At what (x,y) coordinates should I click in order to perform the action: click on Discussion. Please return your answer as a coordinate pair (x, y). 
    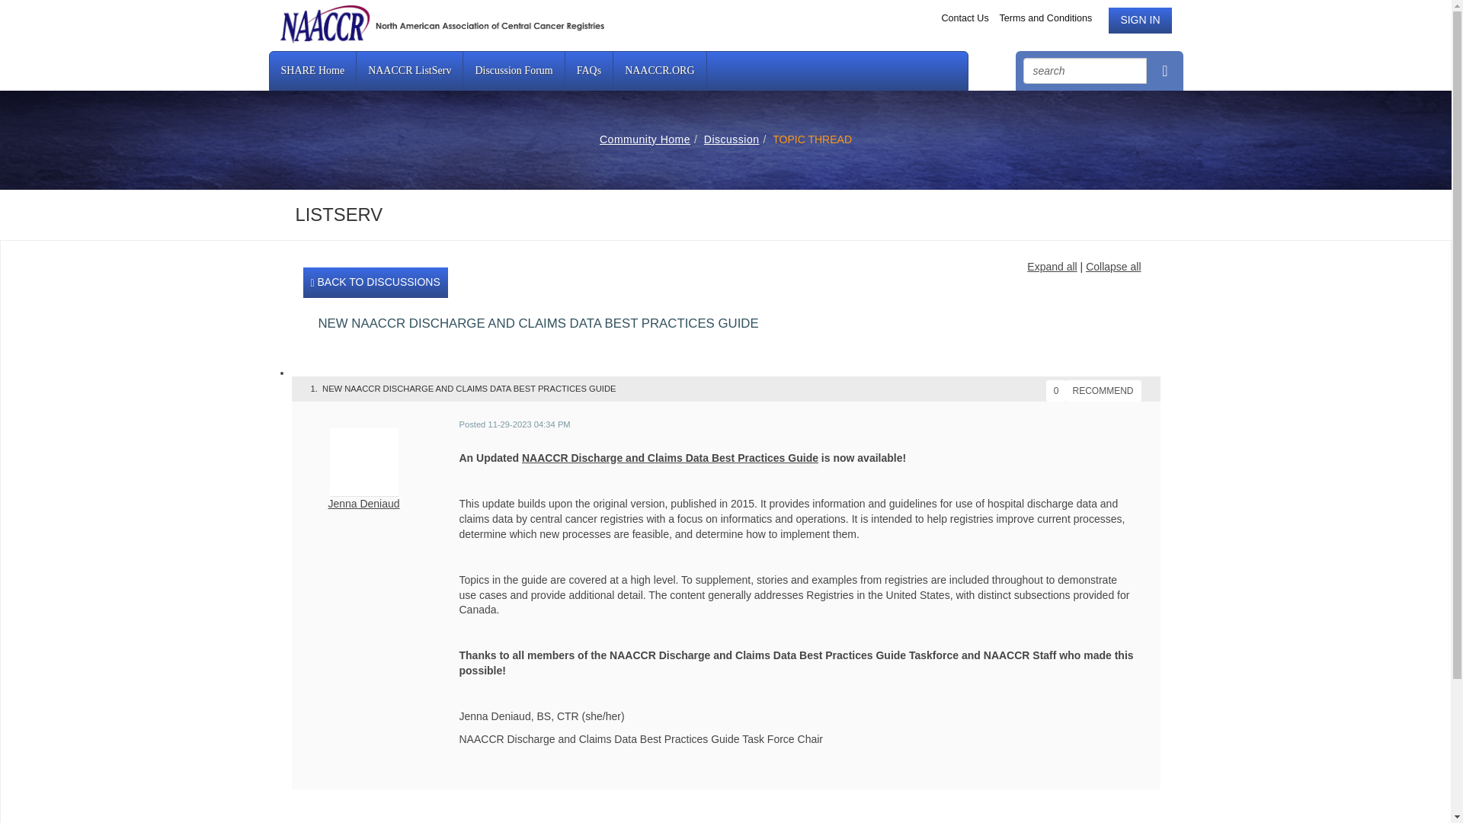
    Looking at the image, I should click on (731, 139).